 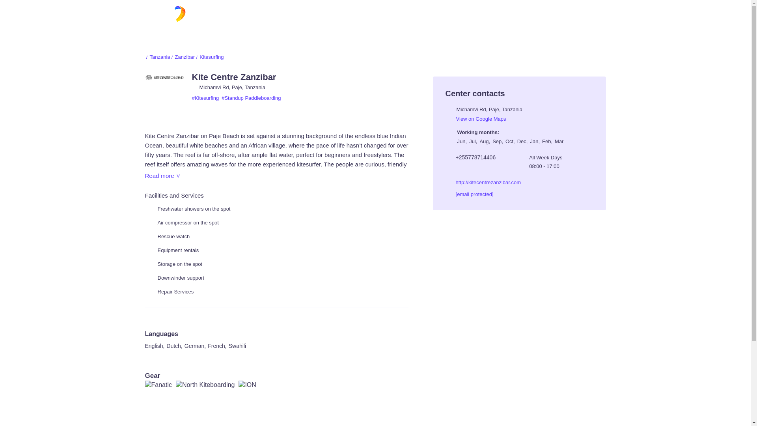 What do you see at coordinates (162, 176) in the screenshot?
I see `Read more` at bounding box center [162, 176].